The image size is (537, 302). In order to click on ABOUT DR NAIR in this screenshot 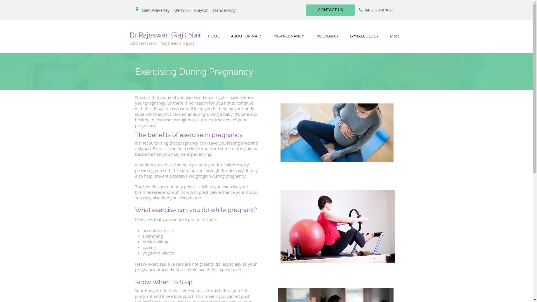, I will do `click(246, 36)`.